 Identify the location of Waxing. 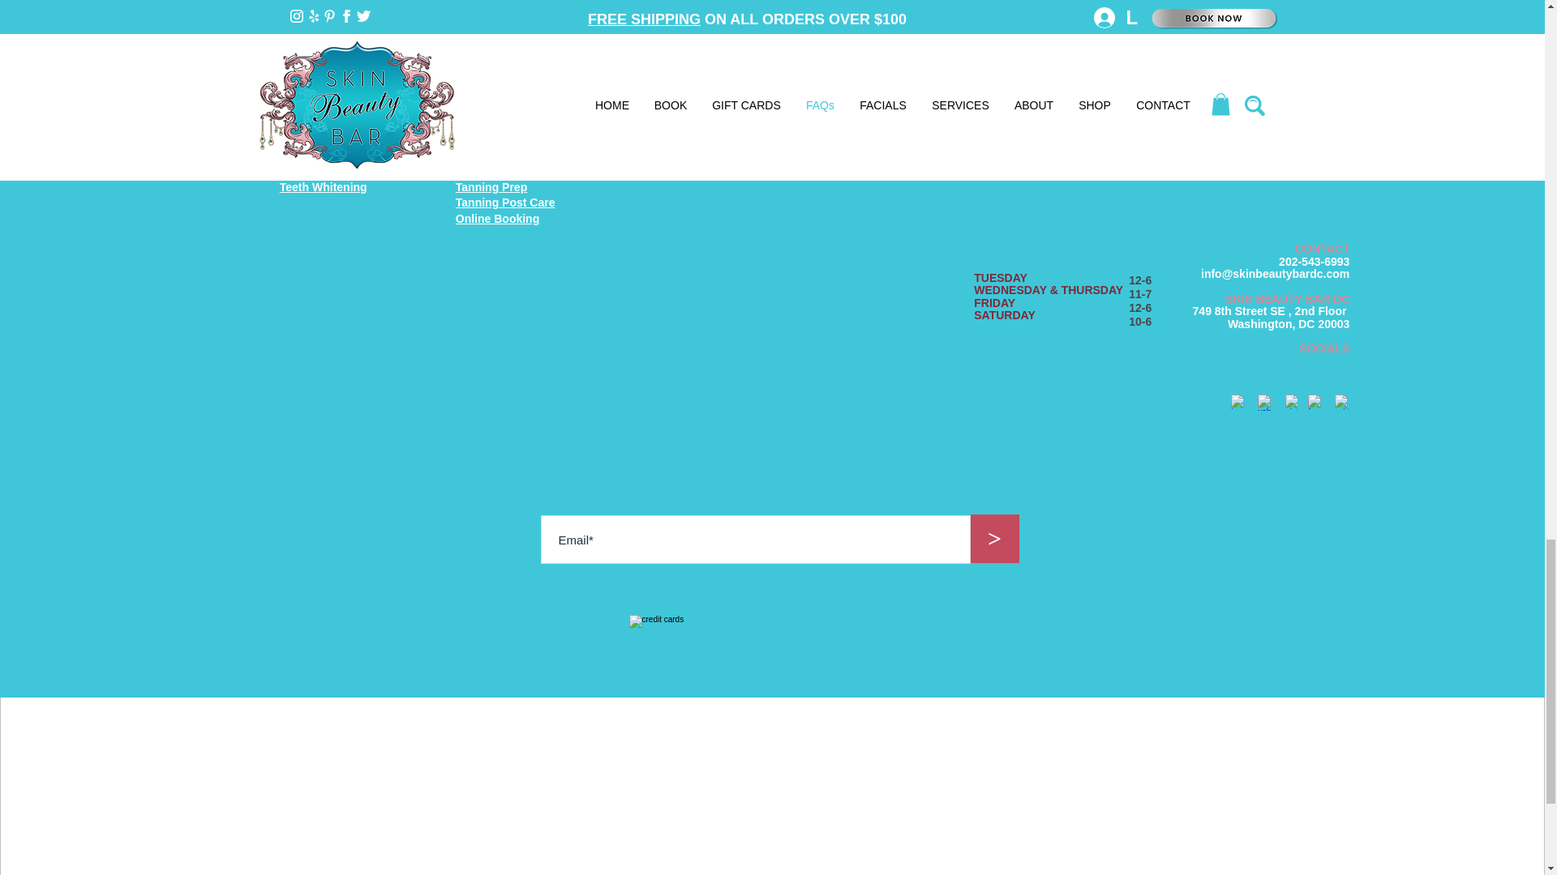
(299, 108).